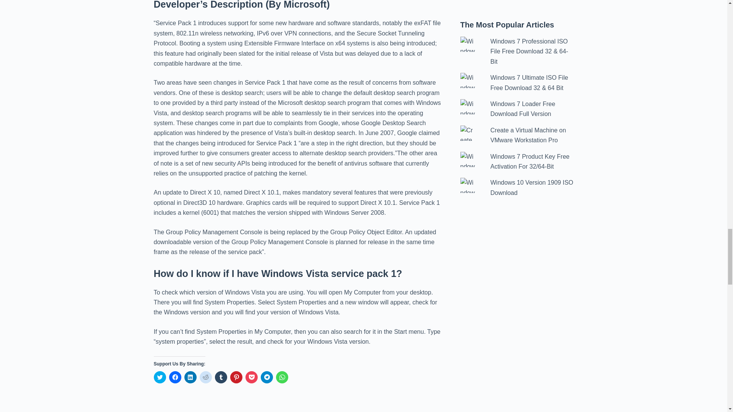  Describe the element at coordinates (205, 377) in the screenshot. I see `Click to share on Reddit` at that location.